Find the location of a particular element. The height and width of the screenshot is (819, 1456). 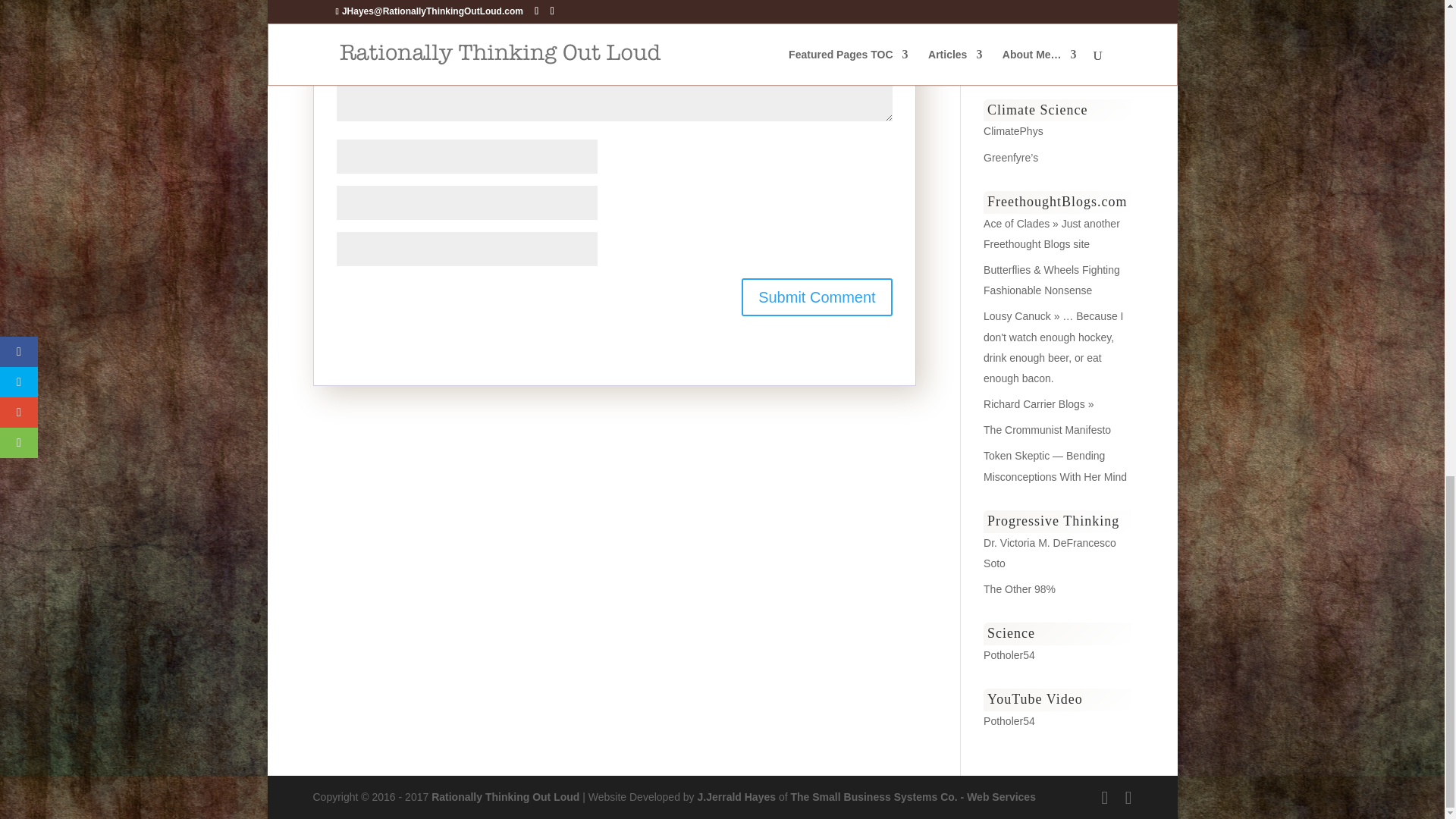

JJerraldHayes is located at coordinates (736, 797).